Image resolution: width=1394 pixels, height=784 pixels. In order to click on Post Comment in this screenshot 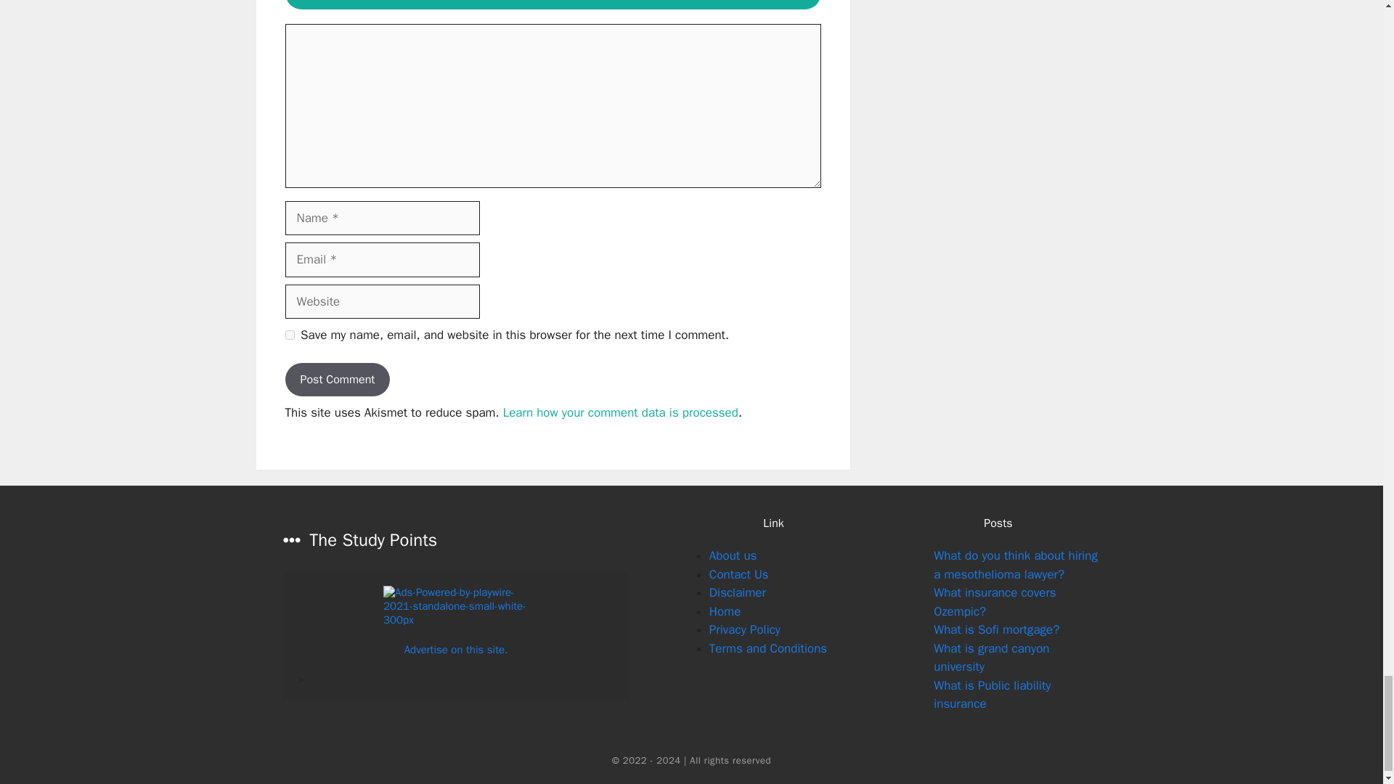, I will do `click(337, 380)`.